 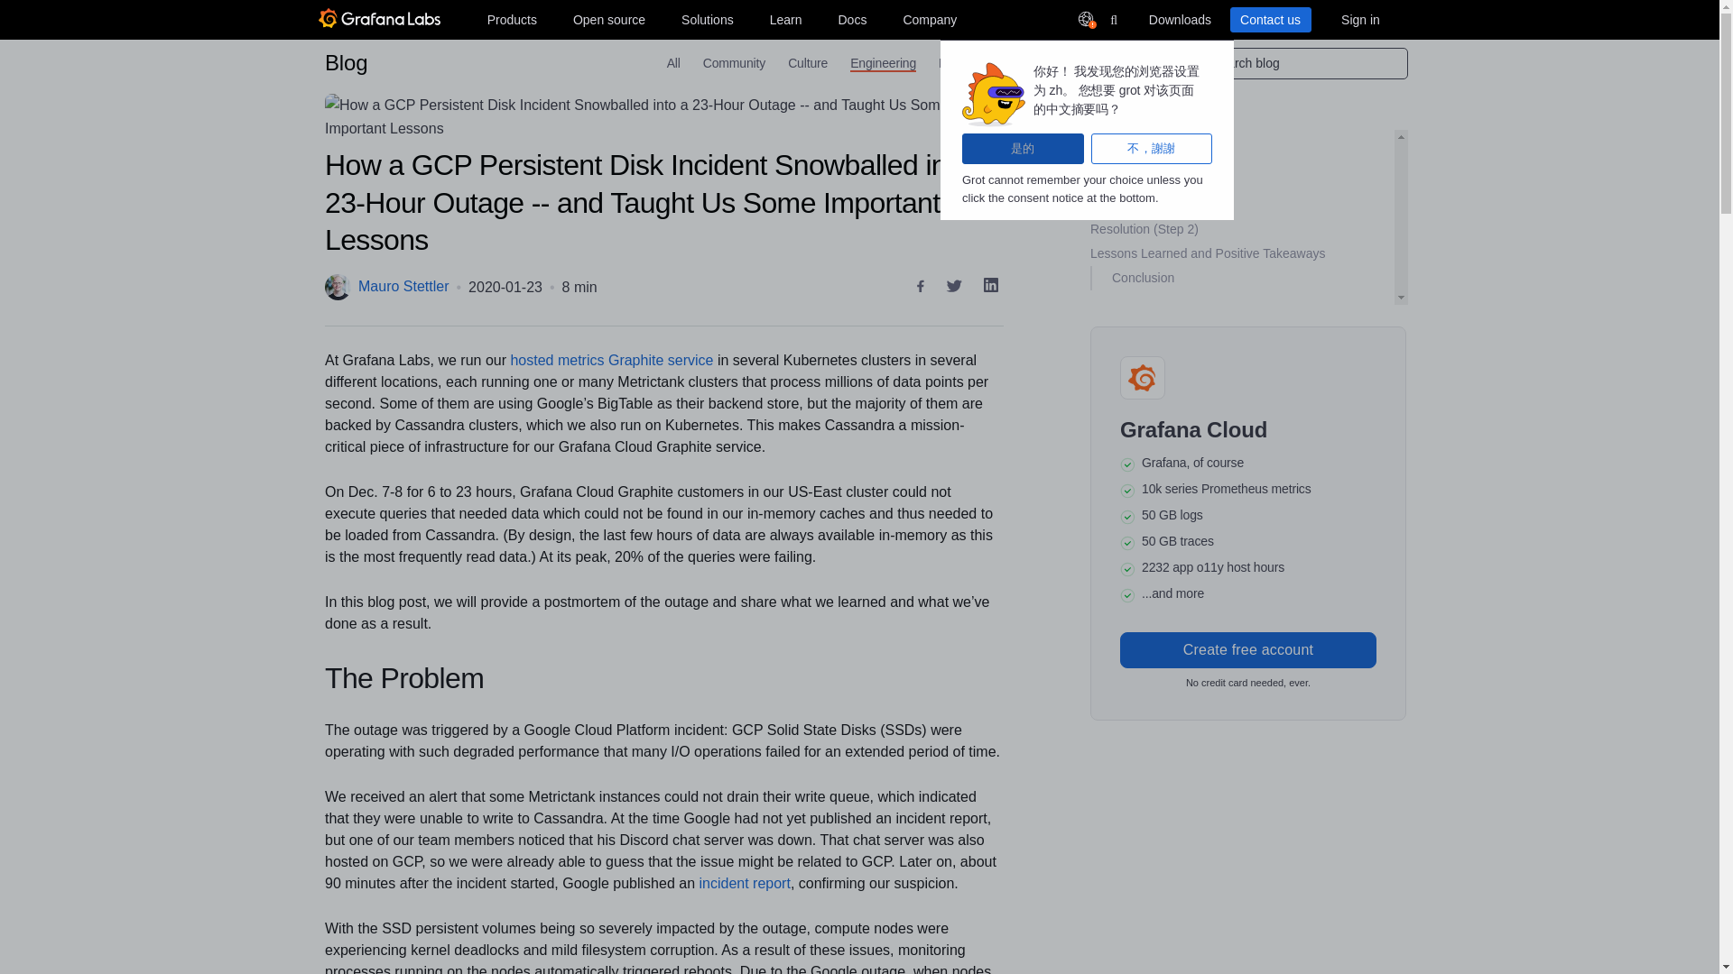 What do you see at coordinates (785, 19) in the screenshot?
I see `Learn` at bounding box center [785, 19].